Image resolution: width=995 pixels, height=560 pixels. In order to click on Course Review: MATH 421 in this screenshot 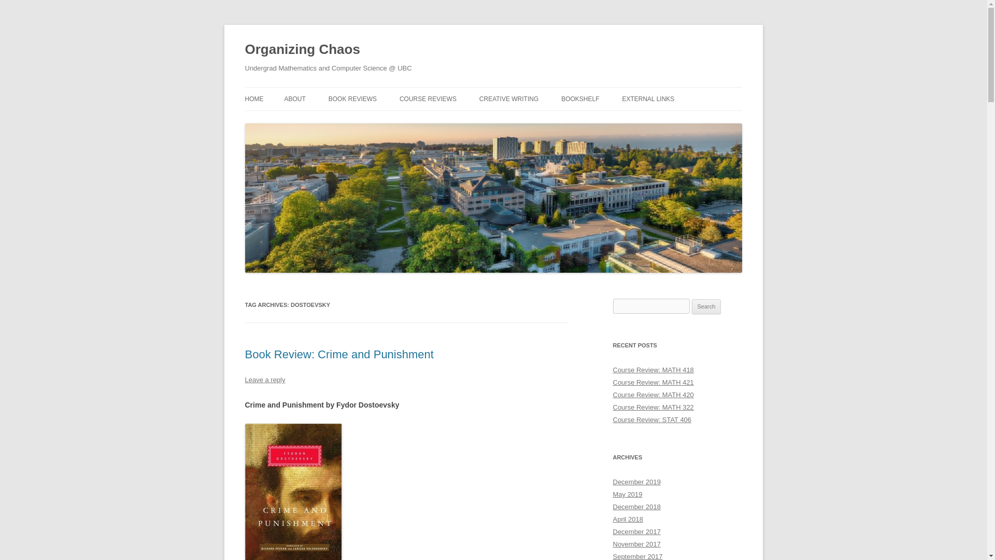, I will do `click(653, 383)`.